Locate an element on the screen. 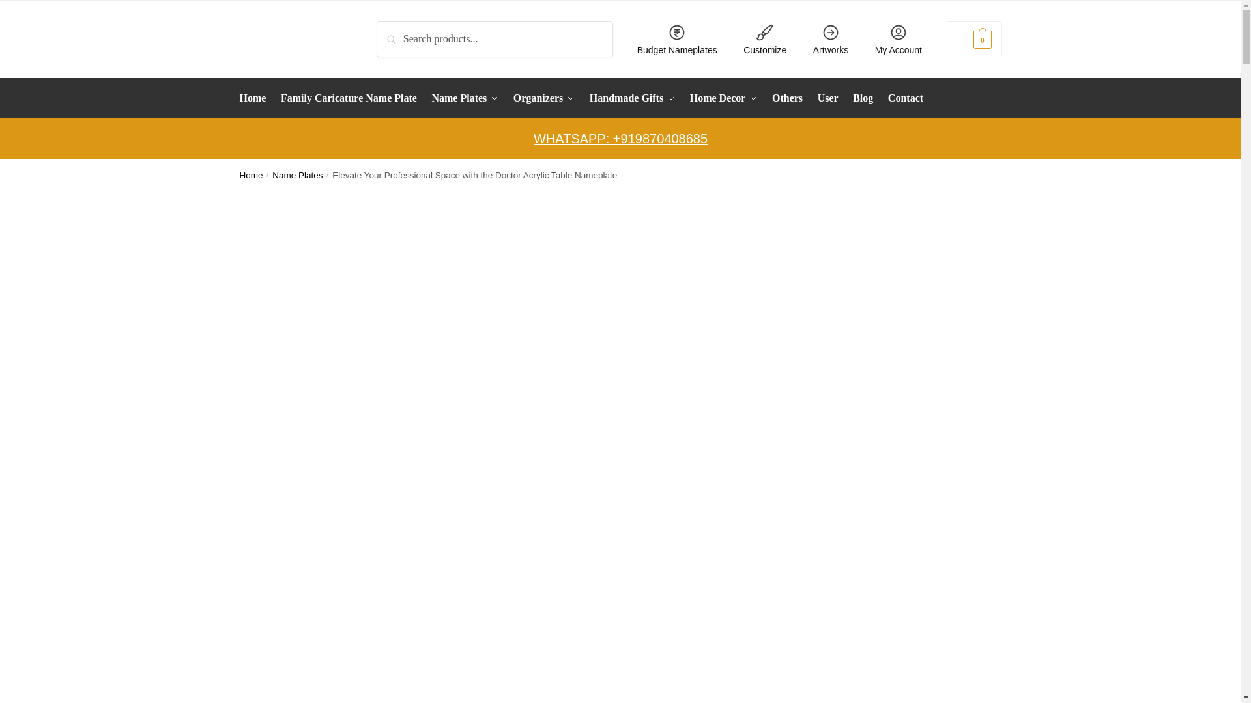 This screenshot has height=703, width=1251. Organizers is located at coordinates (543, 98).